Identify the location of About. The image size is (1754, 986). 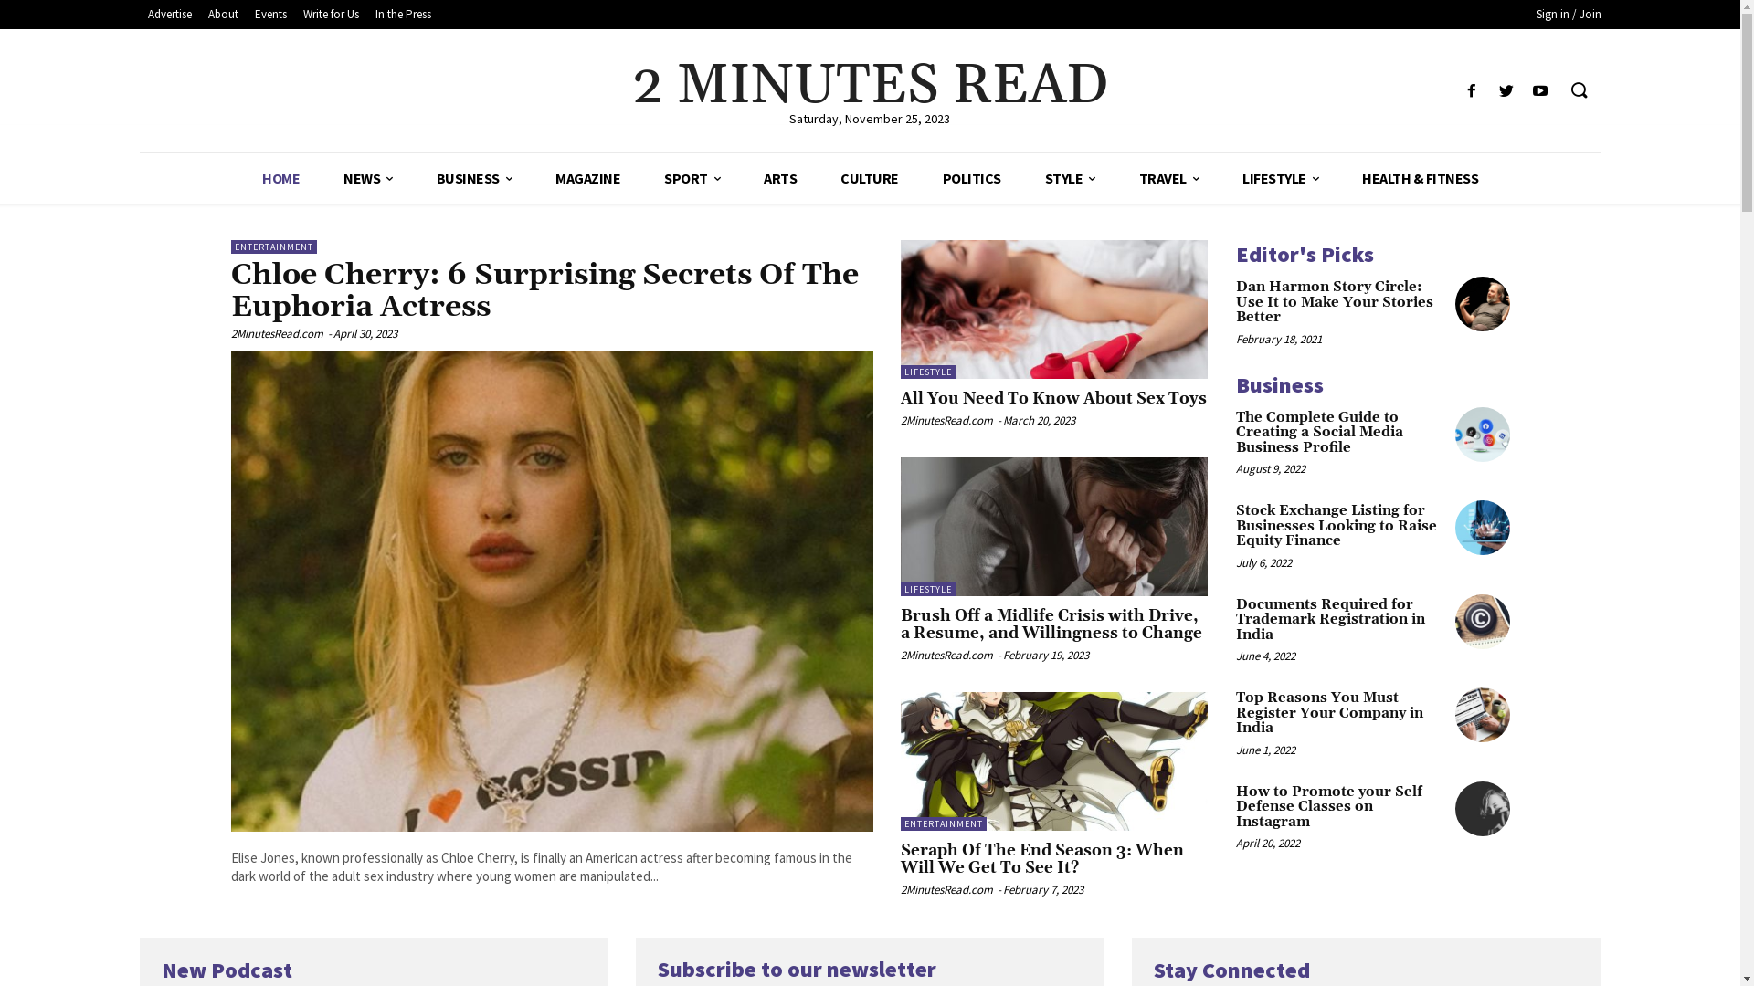
(223, 15).